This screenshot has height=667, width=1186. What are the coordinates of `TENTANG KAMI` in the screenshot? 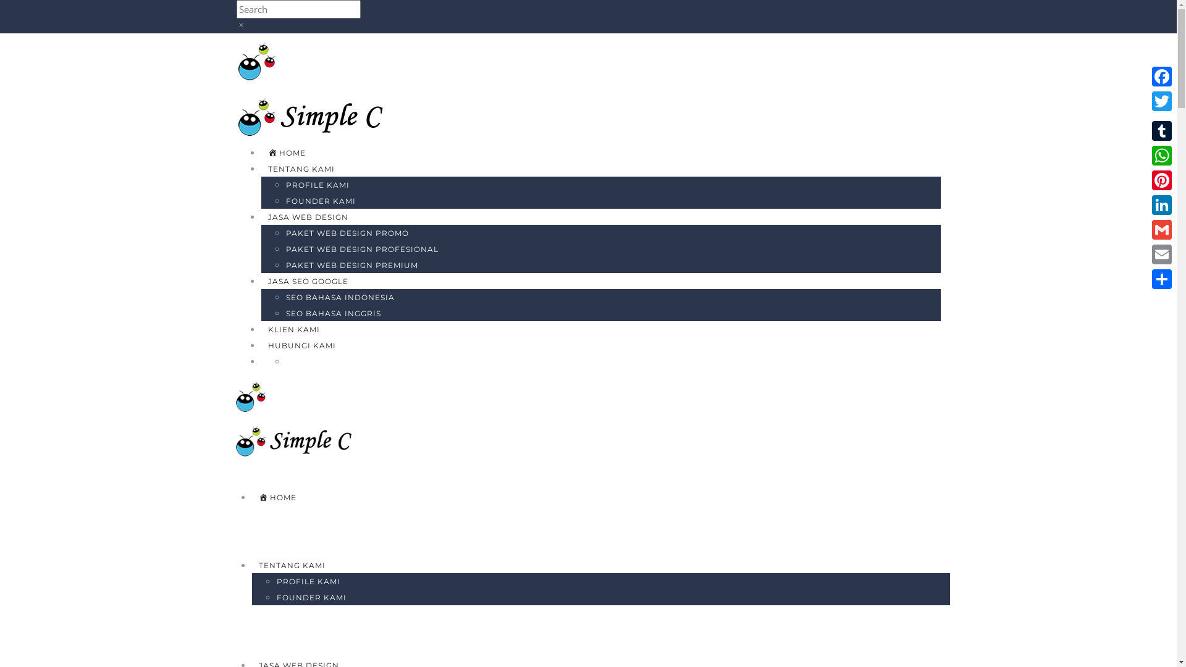 It's located at (301, 169).